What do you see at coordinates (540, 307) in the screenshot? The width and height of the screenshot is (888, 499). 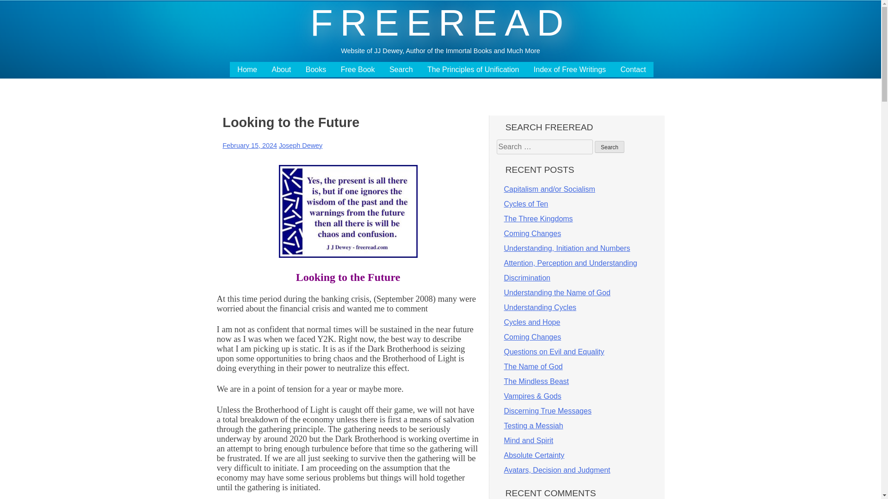 I see `Understanding Cycles` at bounding box center [540, 307].